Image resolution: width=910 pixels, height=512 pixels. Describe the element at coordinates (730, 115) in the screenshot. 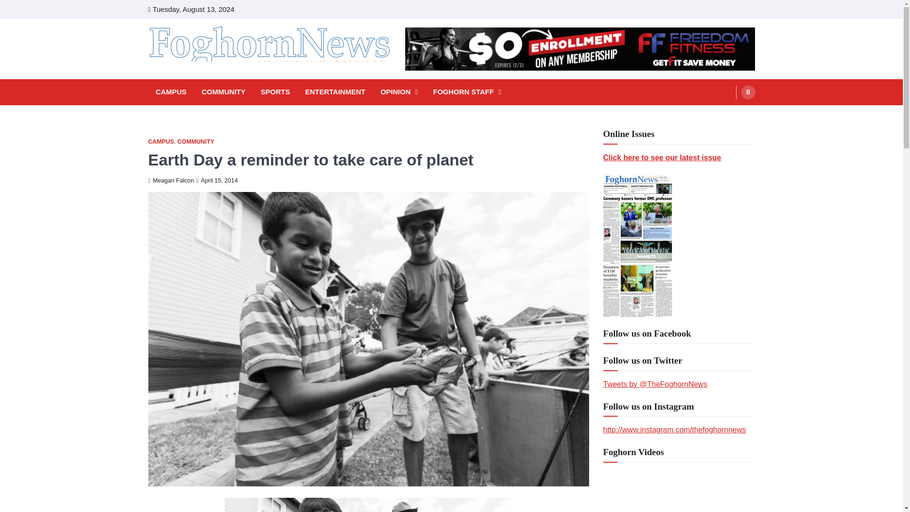

I see `Search` at that location.